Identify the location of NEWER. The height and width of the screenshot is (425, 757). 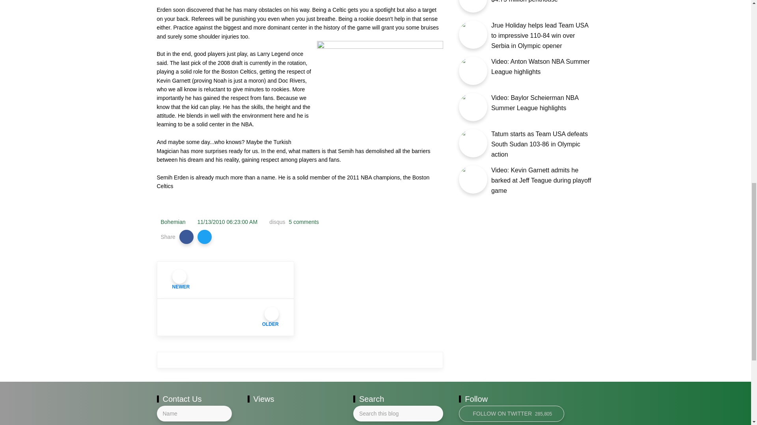
(226, 280).